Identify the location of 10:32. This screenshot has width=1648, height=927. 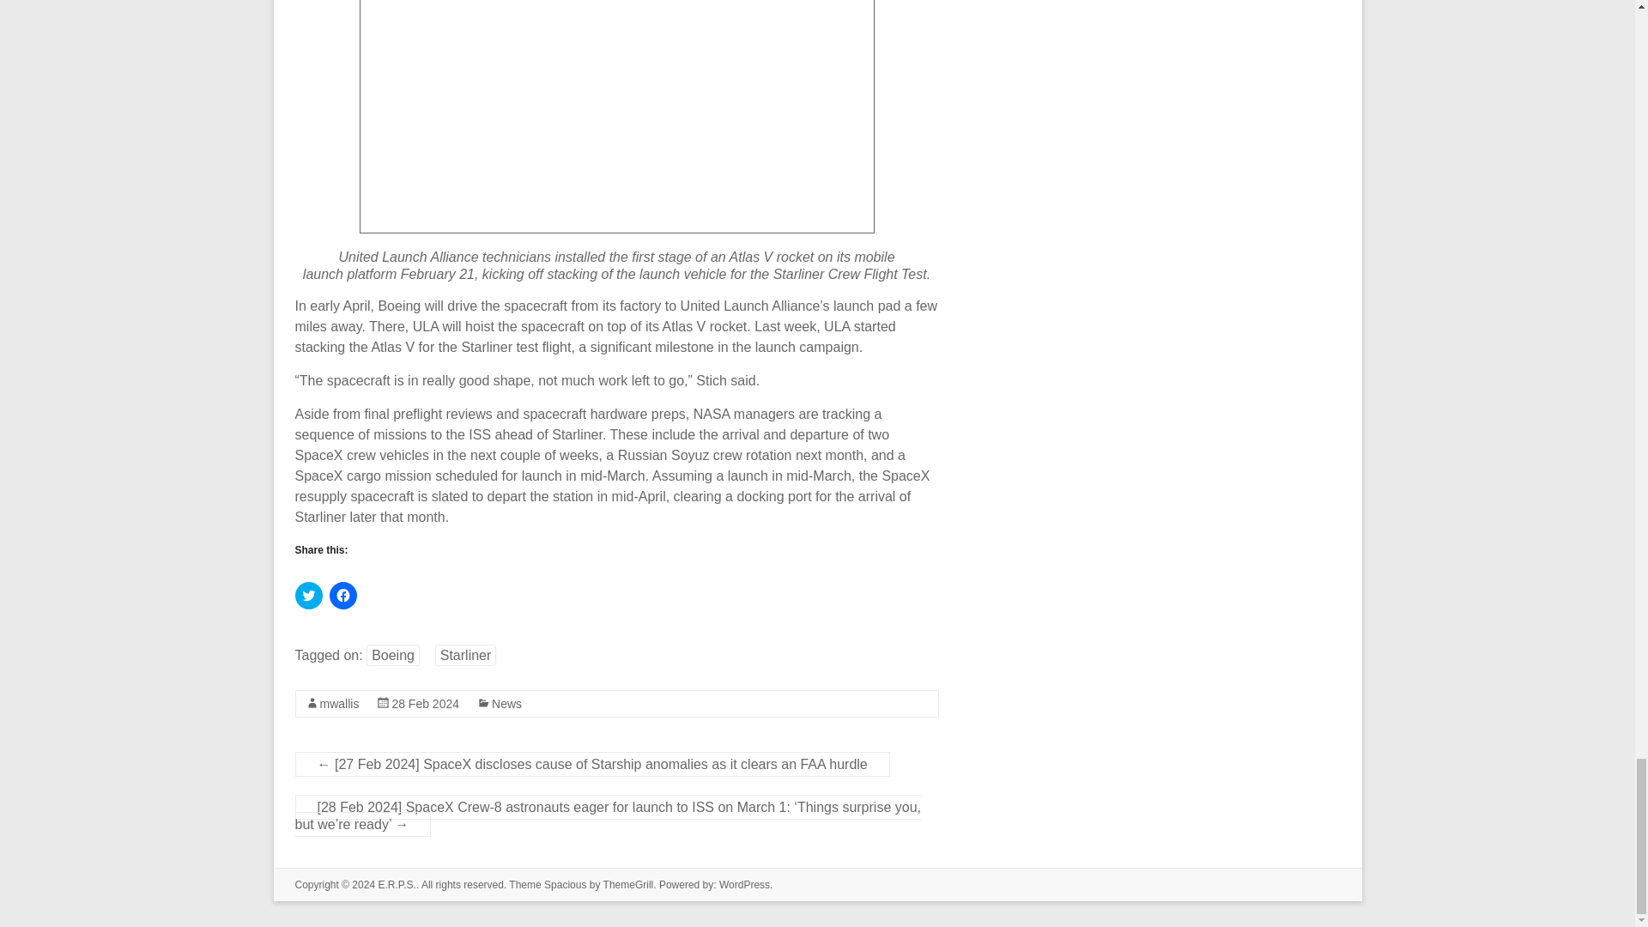
(426, 704).